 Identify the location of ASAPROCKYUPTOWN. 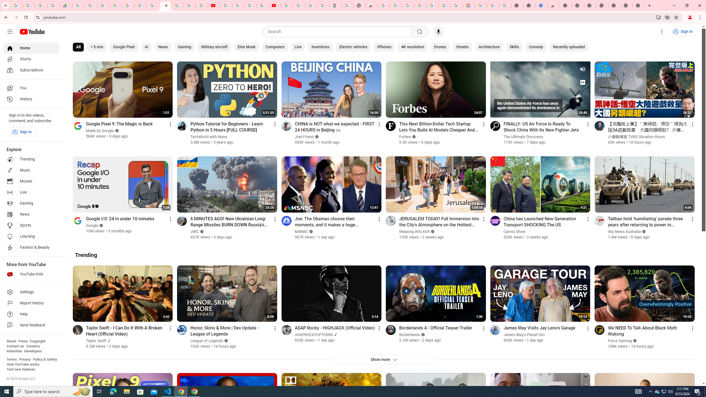
(314, 335).